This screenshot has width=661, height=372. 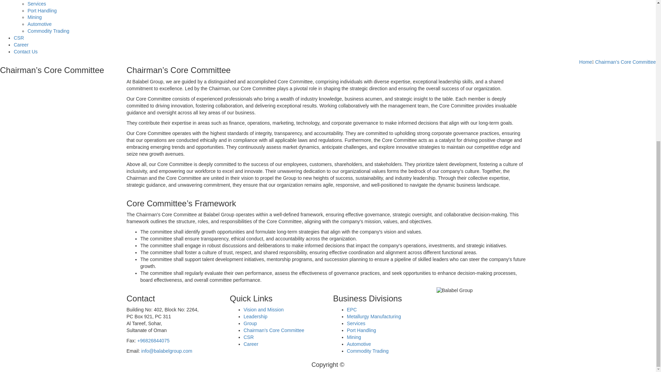 I want to click on Career, so click(x=21, y=45).